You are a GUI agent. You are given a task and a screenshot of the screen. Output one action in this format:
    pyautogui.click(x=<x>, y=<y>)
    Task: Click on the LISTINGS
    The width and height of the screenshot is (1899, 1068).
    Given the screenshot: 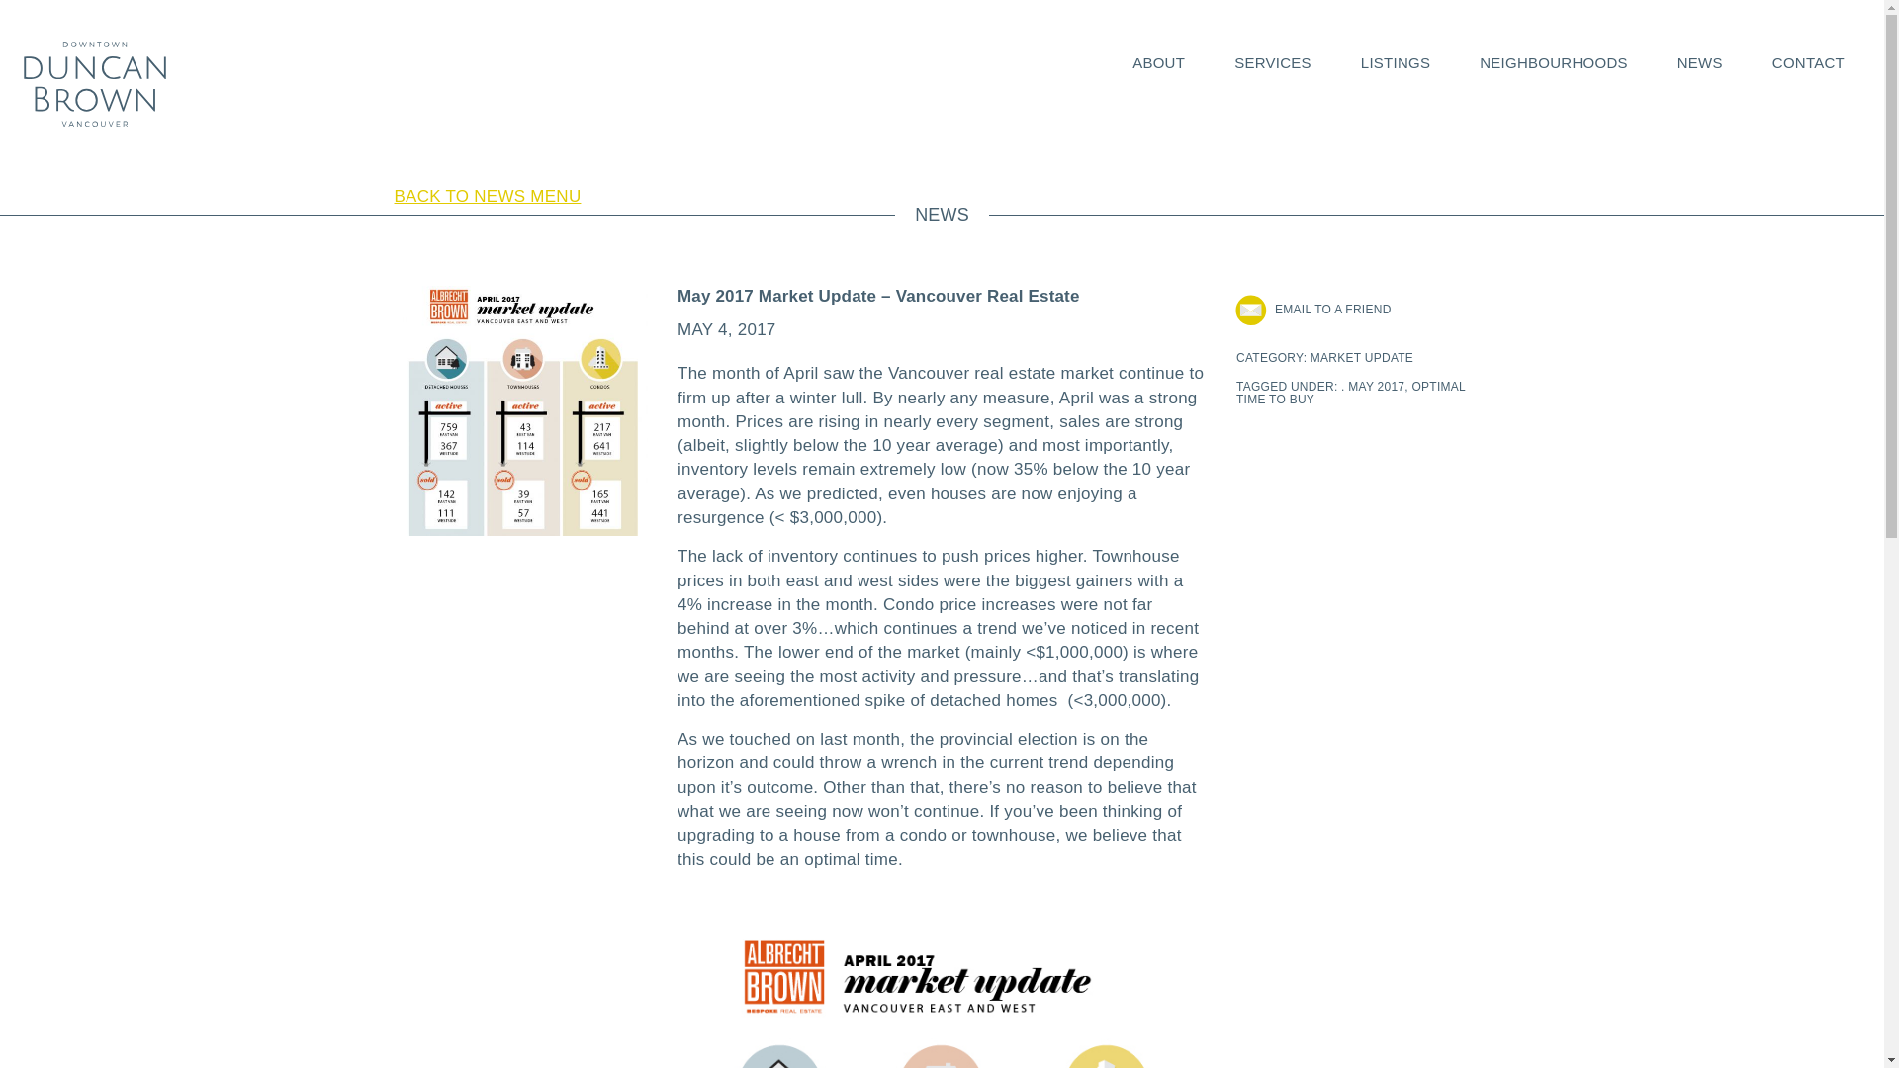 What is the action you would take?
    pyautogui.click(x=1395, y=63)
    